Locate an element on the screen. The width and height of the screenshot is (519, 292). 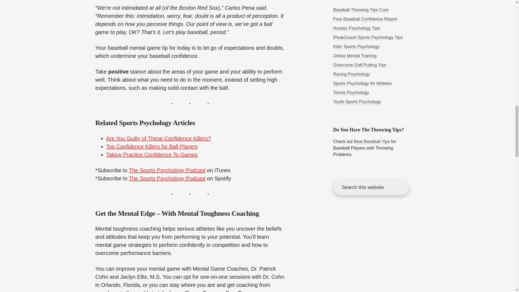
Sports Psychology for Athletes by Peak Performance Sports is located at coordinates (362, 83).